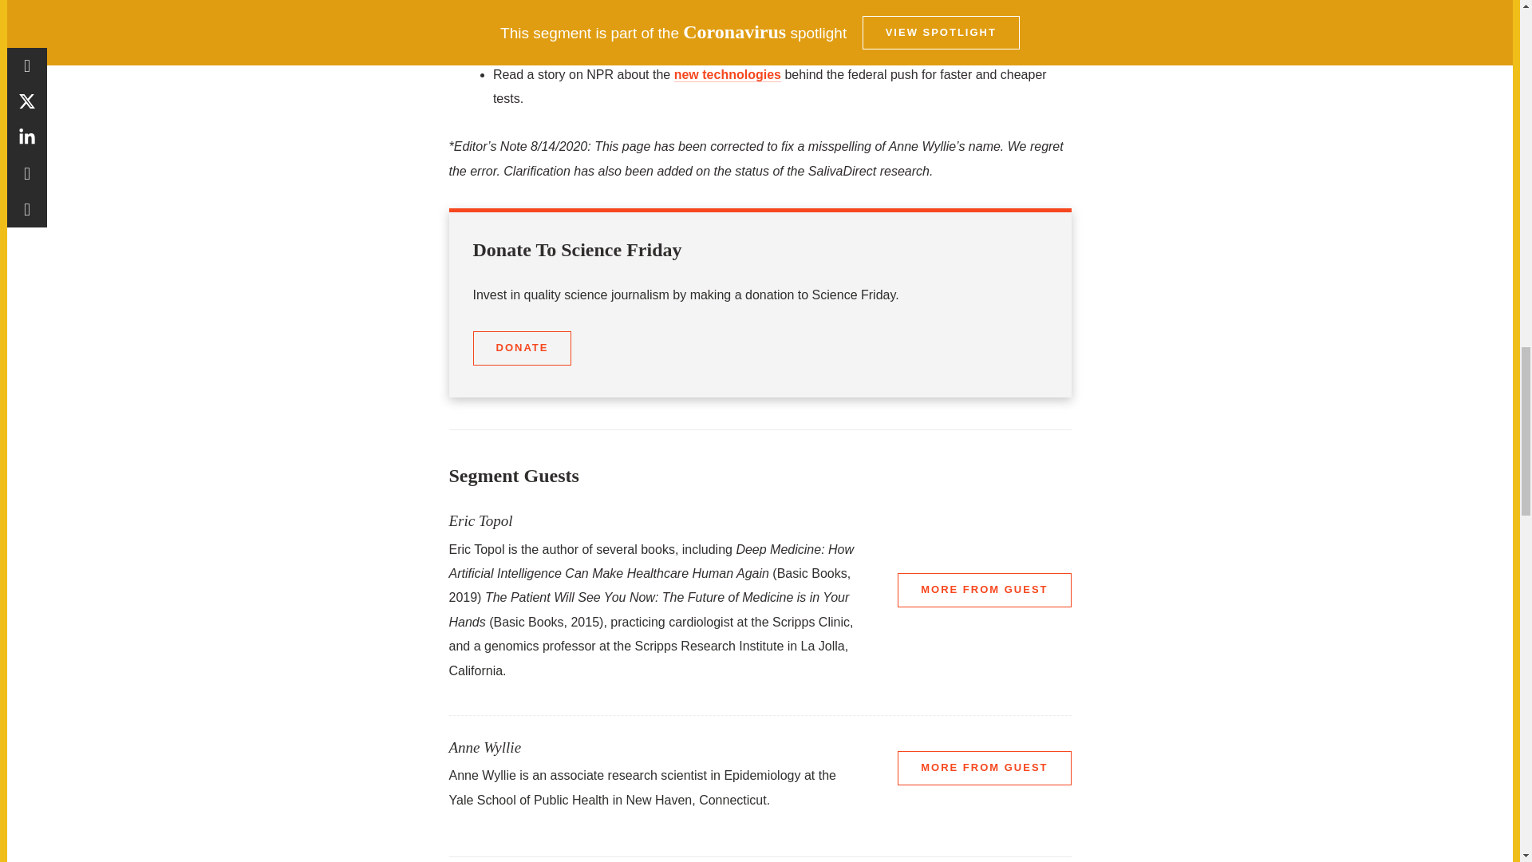  What do you see at coordinates (985, 590) in the screenshot?
I see `More From Guest` at bounding box center [985, 590].